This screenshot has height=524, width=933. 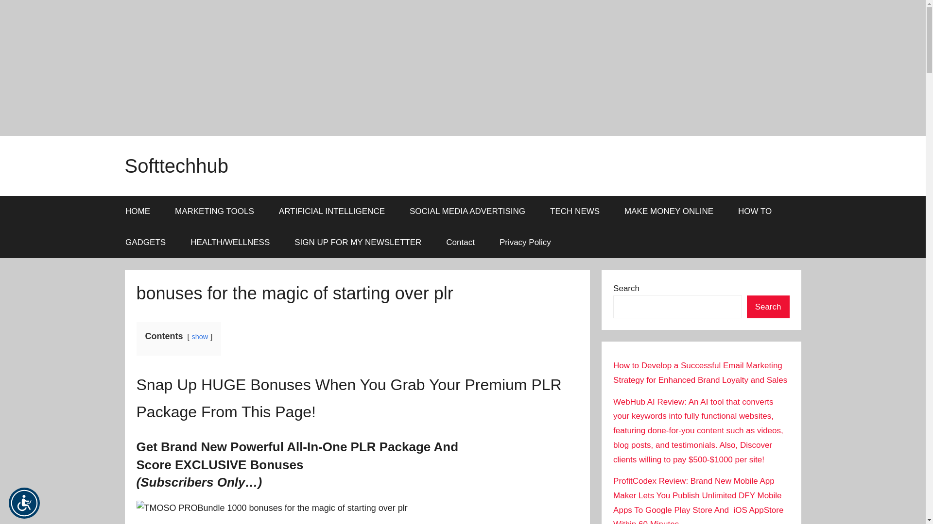 I want to click on MARKETING TOOLS, so click(x=214, y=211).